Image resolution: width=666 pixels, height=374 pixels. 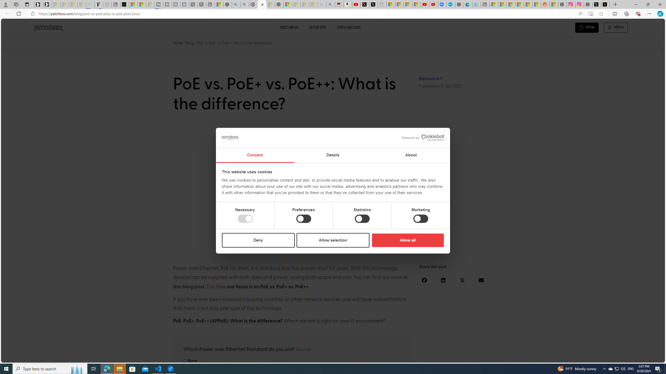 What do you see at coordinates (626, 358) in the screenshot?
I see `Language switcher : Romanian` at bounding box center [626, 358].